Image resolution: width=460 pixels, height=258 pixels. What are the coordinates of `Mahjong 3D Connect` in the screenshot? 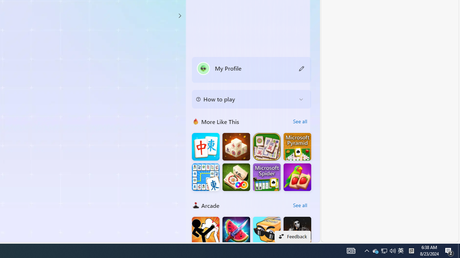 It's located at (236, 147).